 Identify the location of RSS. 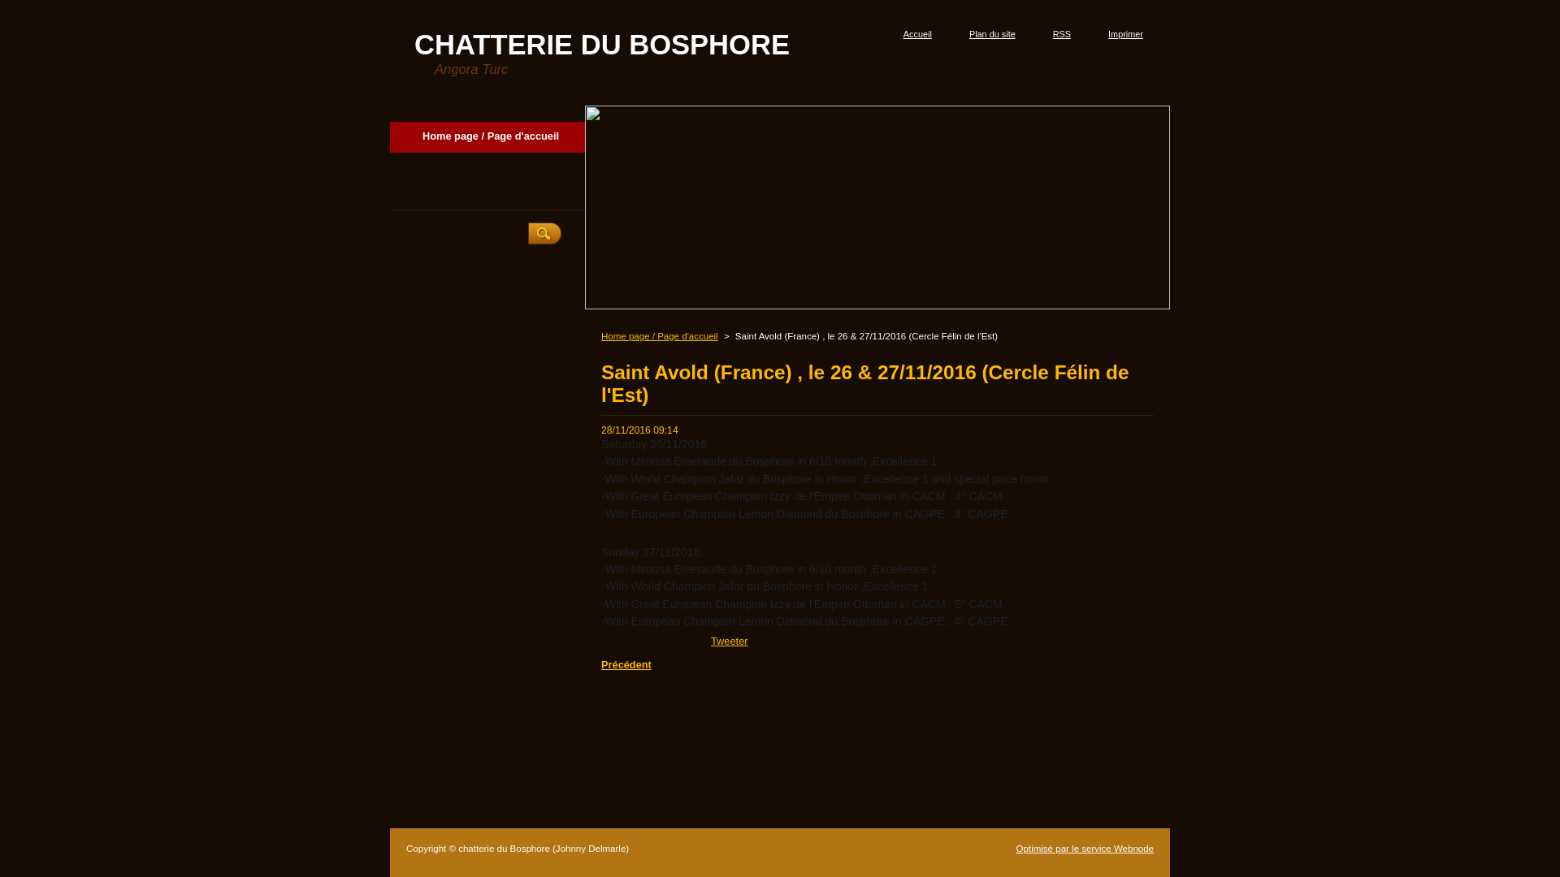
(1056, 34).